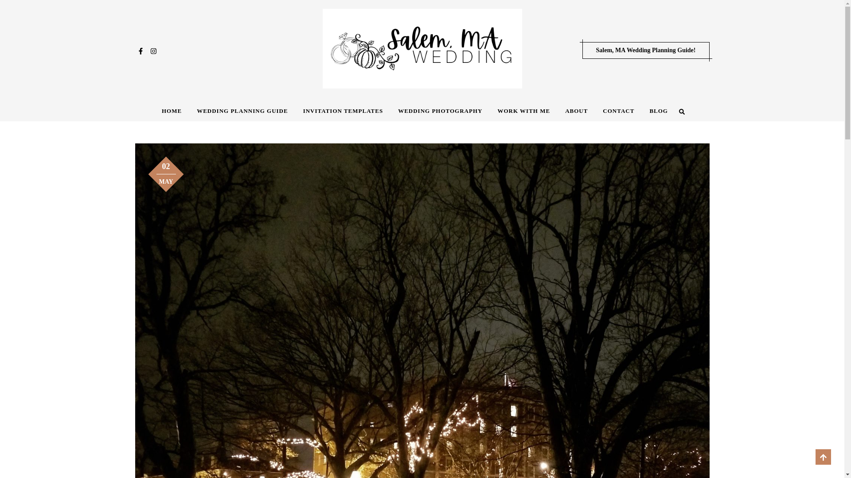 This screenshot has width=851, height=478. I want to click on BLOG, so click(659, 116).